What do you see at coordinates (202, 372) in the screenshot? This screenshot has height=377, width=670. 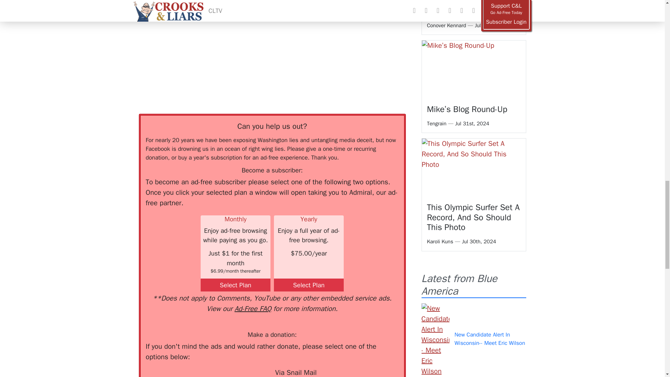 I see `Donate via Kindest` at bounding box center [202, 372].